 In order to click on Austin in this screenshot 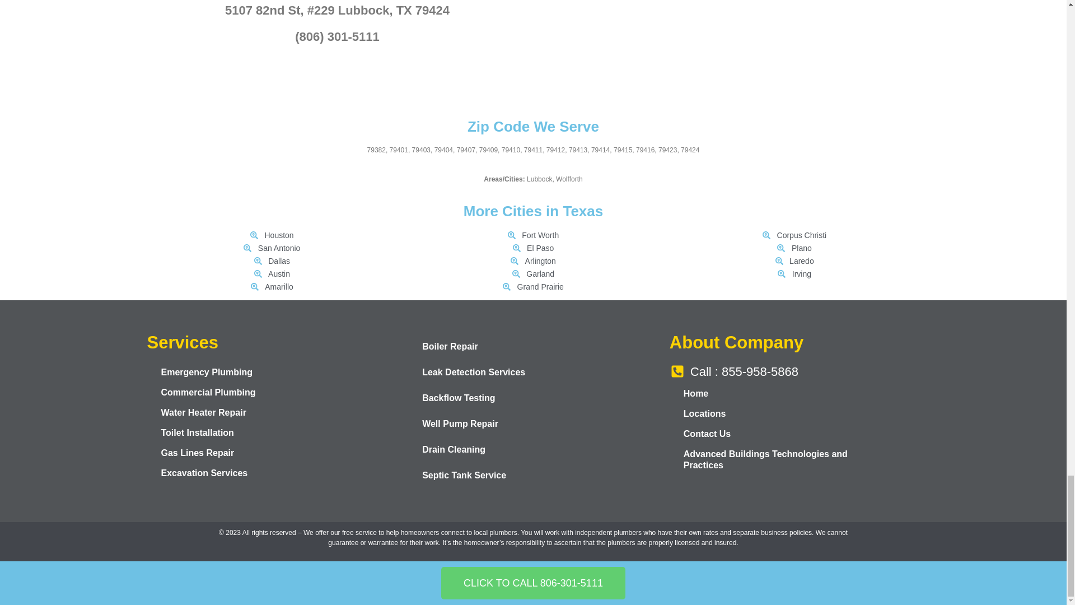, I will do `click(271, 274)`.